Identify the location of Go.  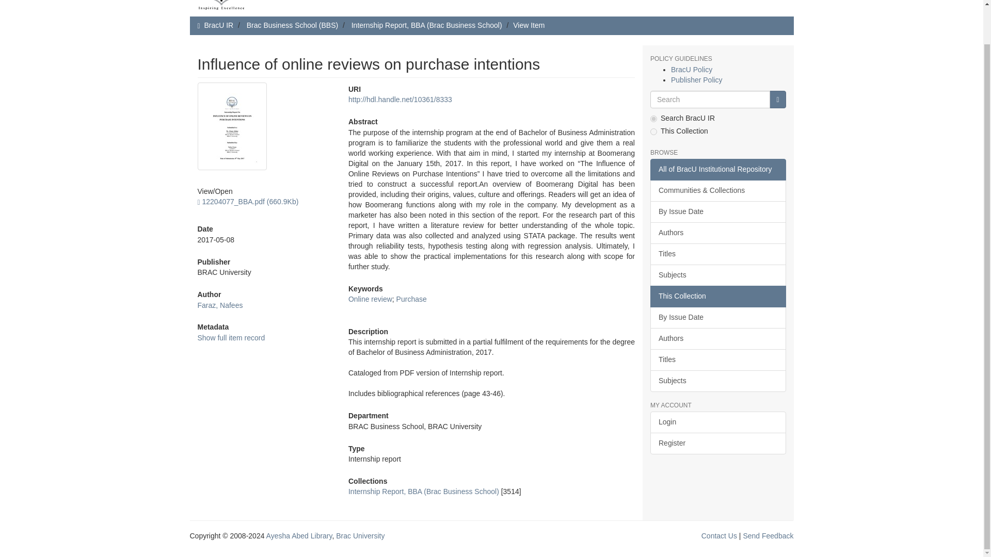
(777, 99).